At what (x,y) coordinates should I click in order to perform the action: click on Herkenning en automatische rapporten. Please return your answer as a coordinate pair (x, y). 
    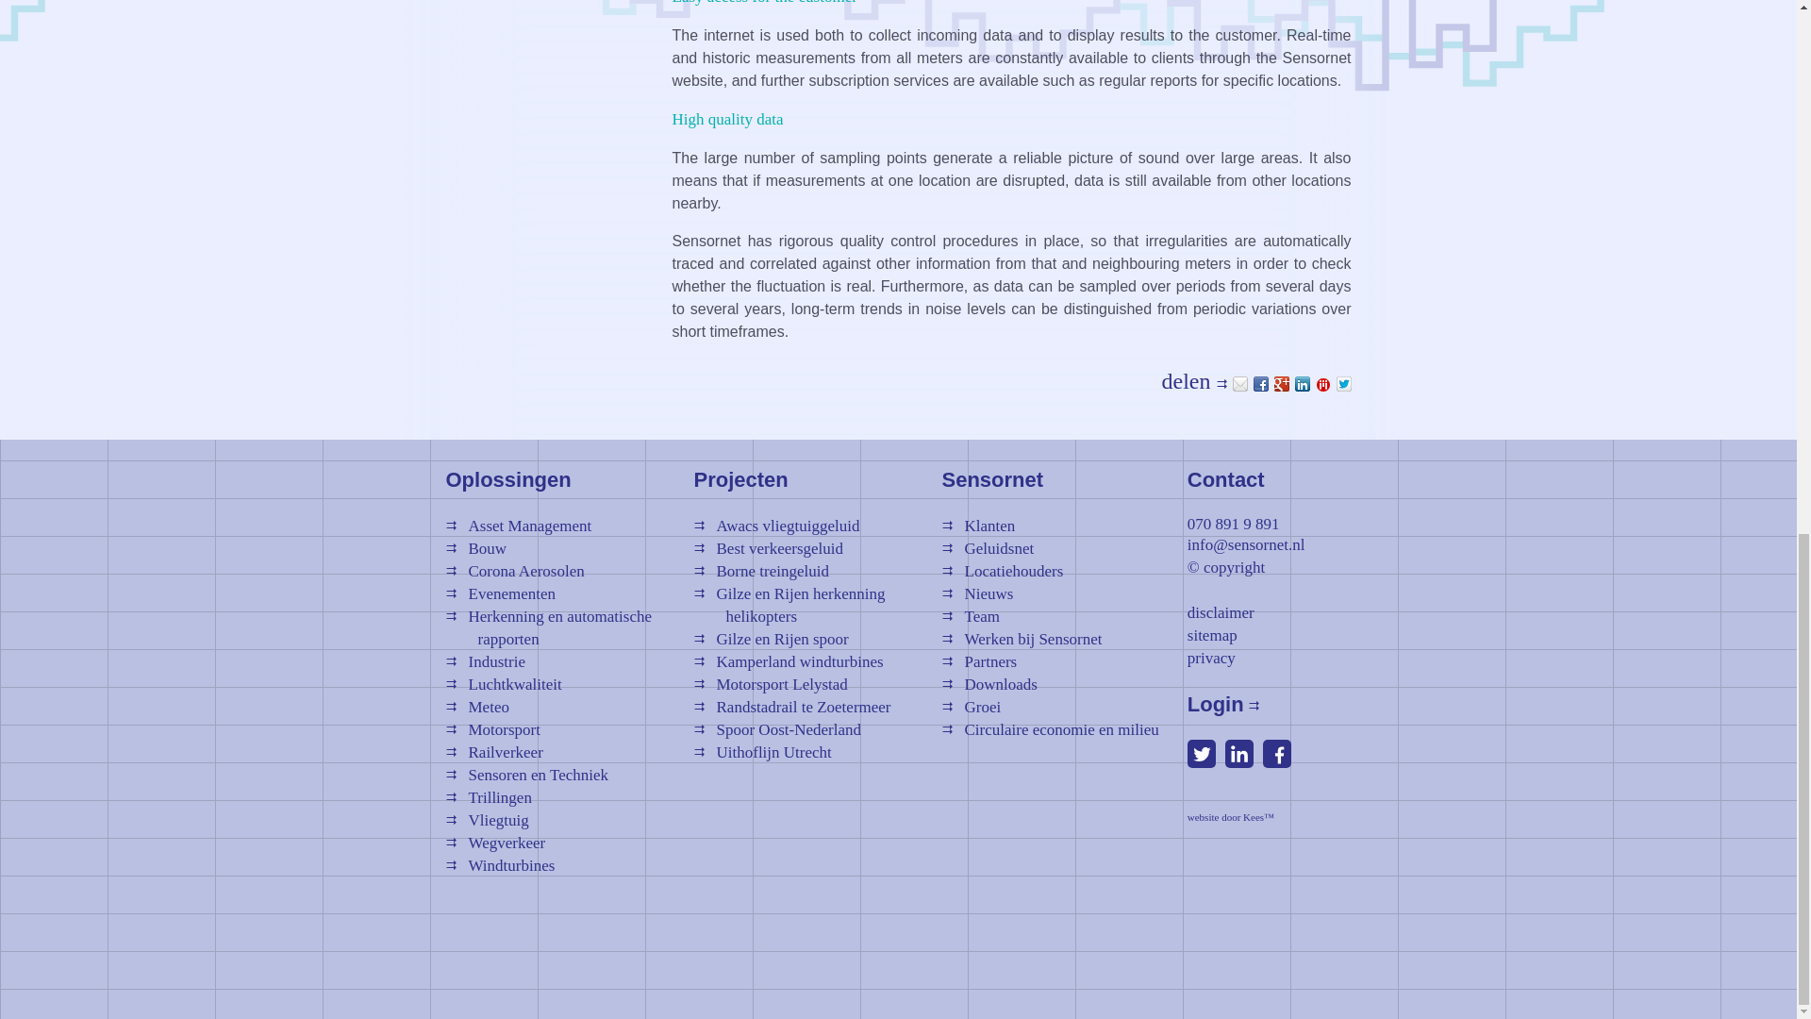
    Looking at the image, I should click on (549, 626).